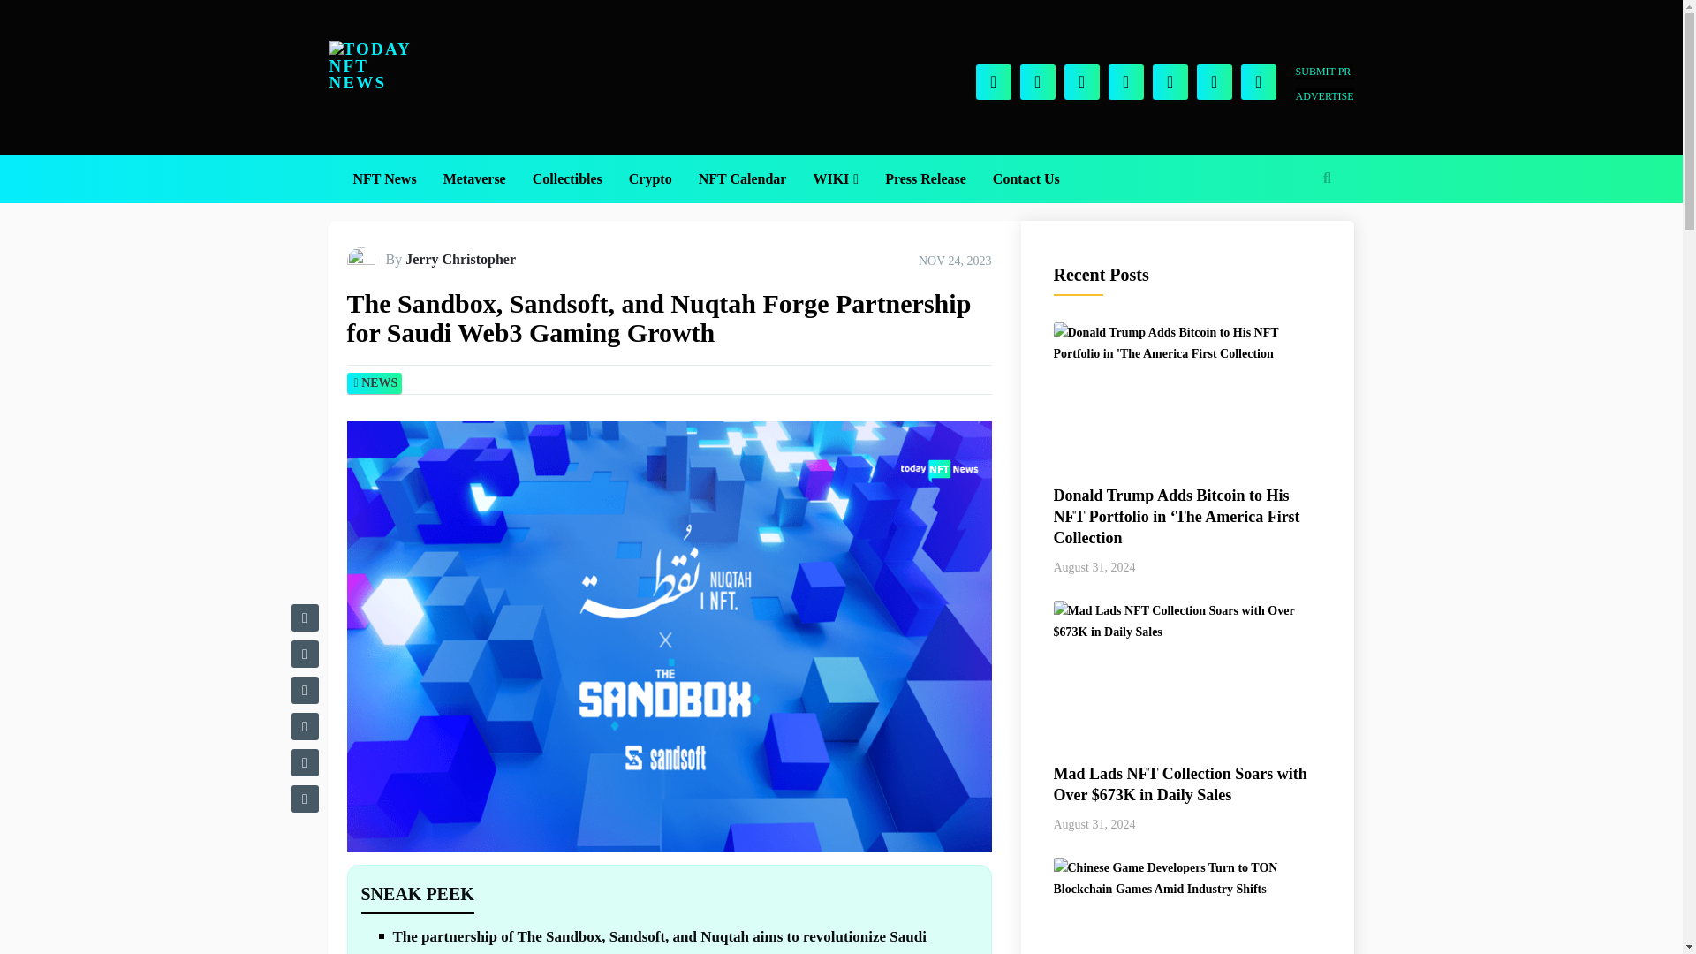 The image size is (1696, 954). Describe the element at coordinates (742, 179) in the screenshot. I see `NFT Calendar` at that location.